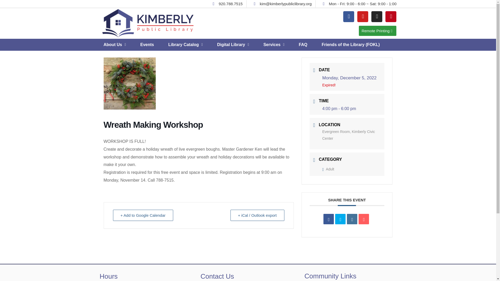 The image size is (500, 281). What do you see at coordinates (364, 219) in the screenshot?
I see `Email` at bounding box center [364, 219].